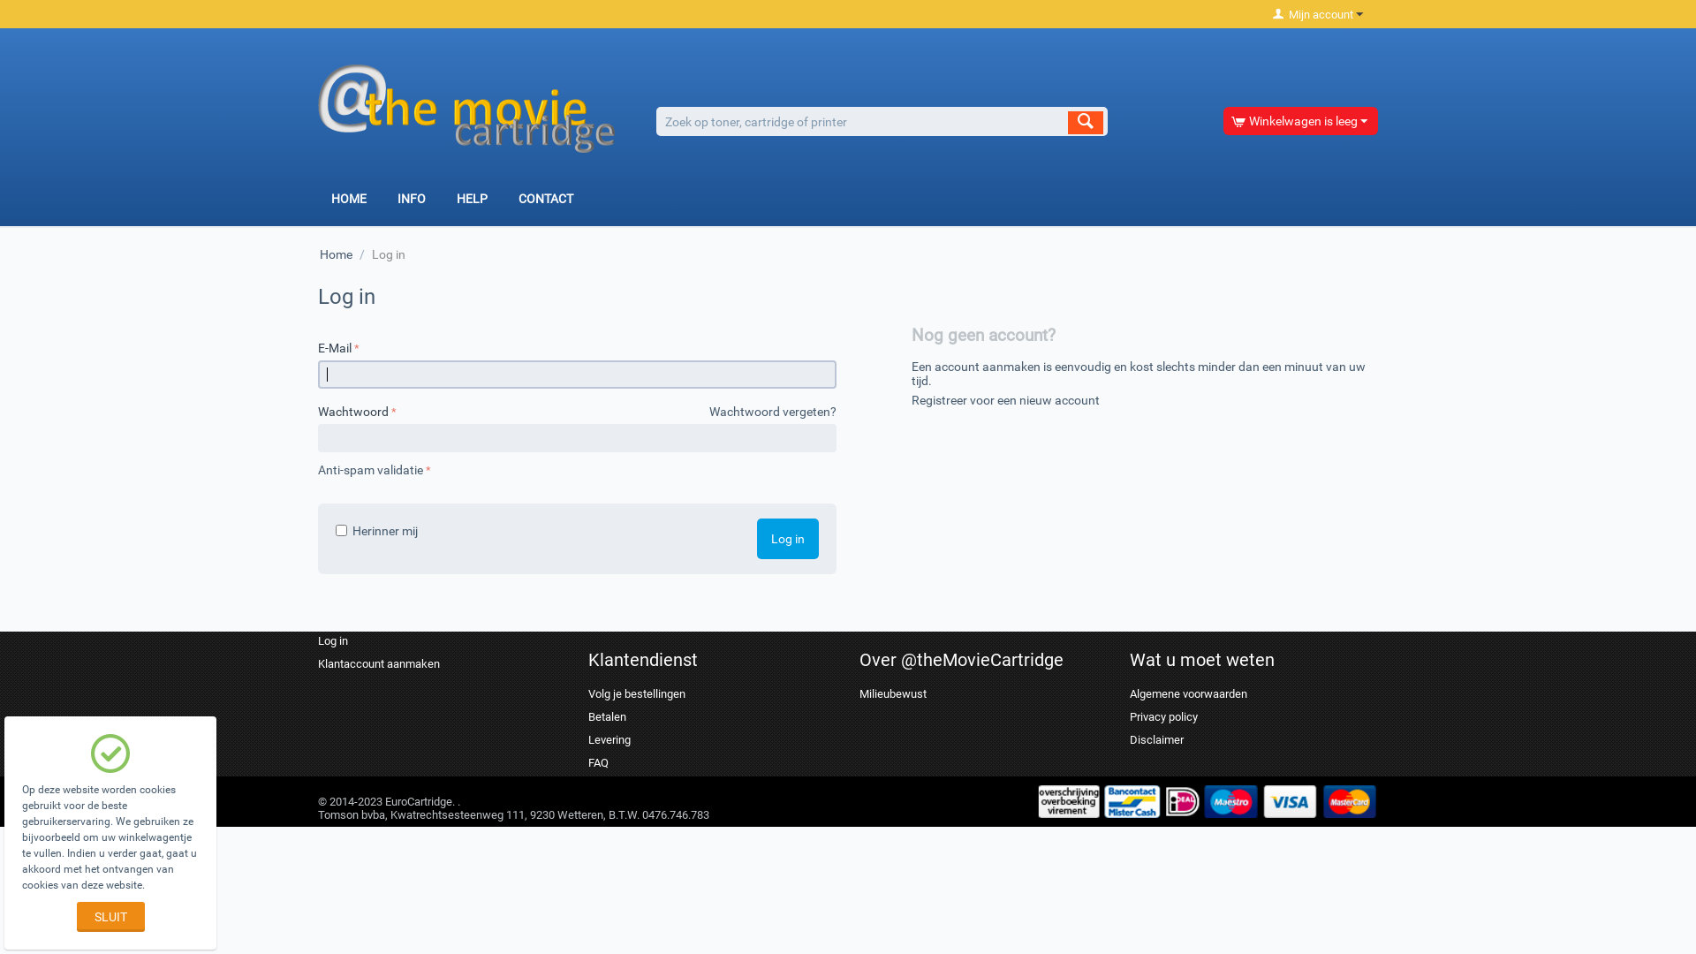  Describe the element at coordinates (349, 201) in the screenshot. I see `HOME` at that location.